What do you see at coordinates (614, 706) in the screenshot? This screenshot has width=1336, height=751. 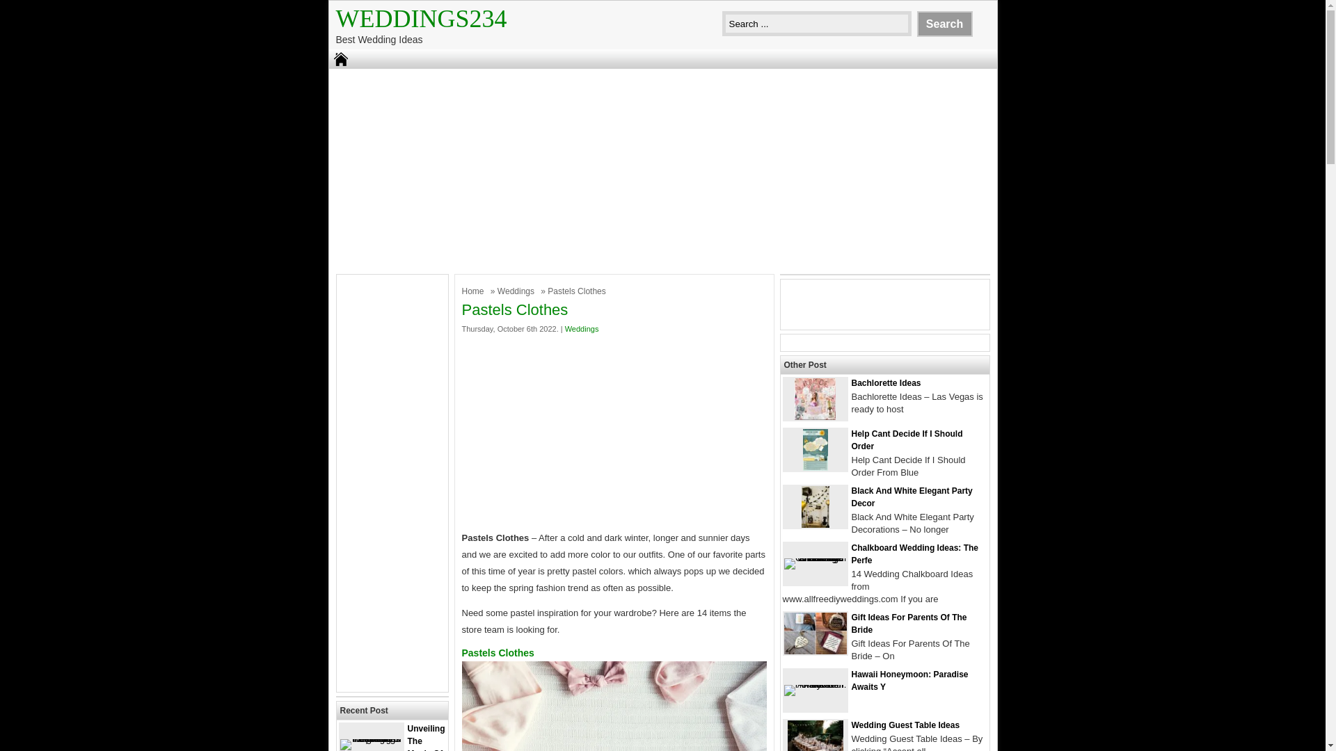 I see `Pastels Clothes` at bounding box center [614, 706].